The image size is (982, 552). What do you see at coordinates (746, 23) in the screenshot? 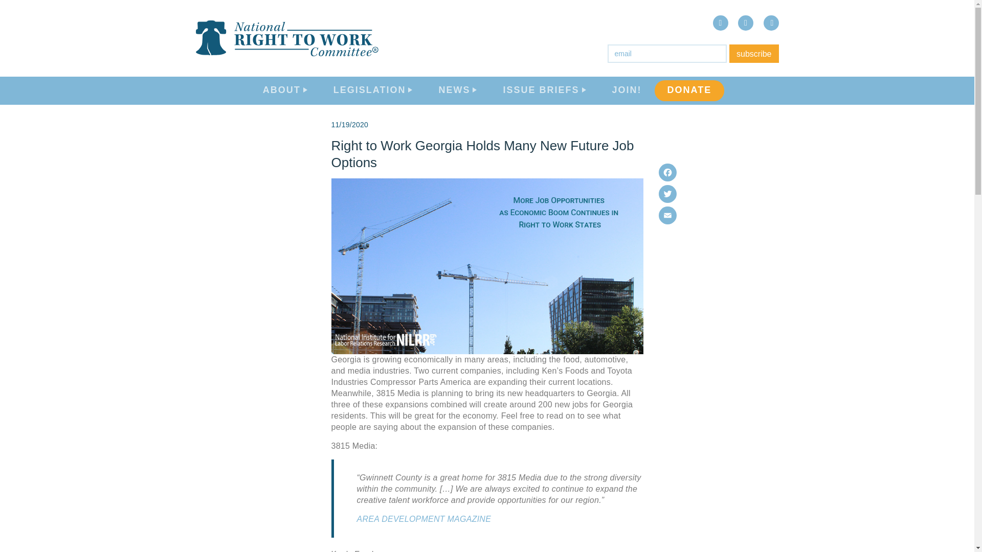
I see `NRTWC on Twitter` at bounding box center [746, 23].